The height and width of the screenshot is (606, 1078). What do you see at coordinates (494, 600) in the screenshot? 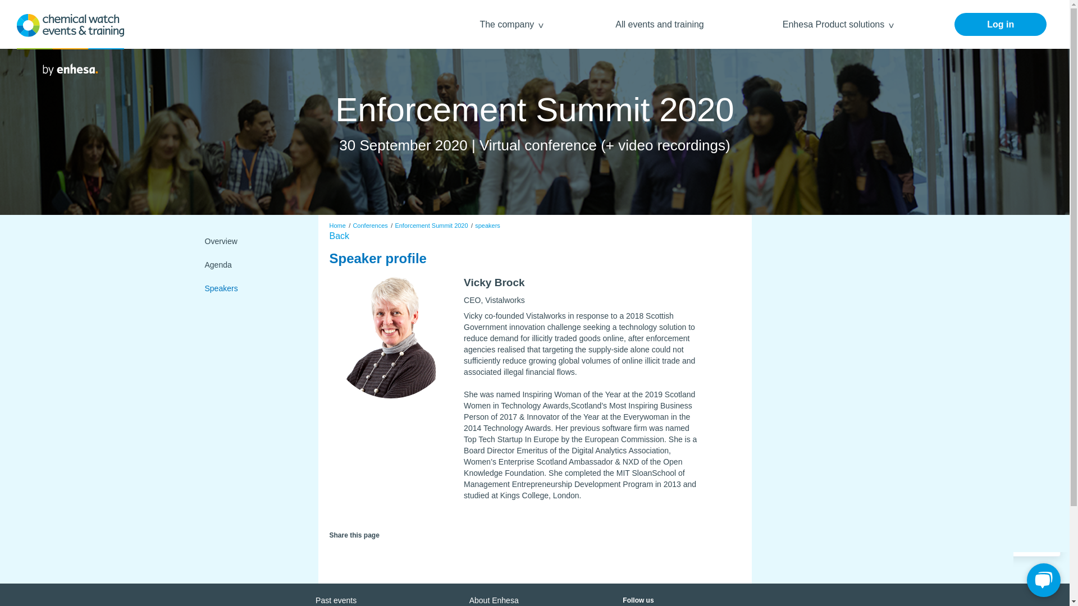
I see `About Enhesa` at bounding box center [494, 600].